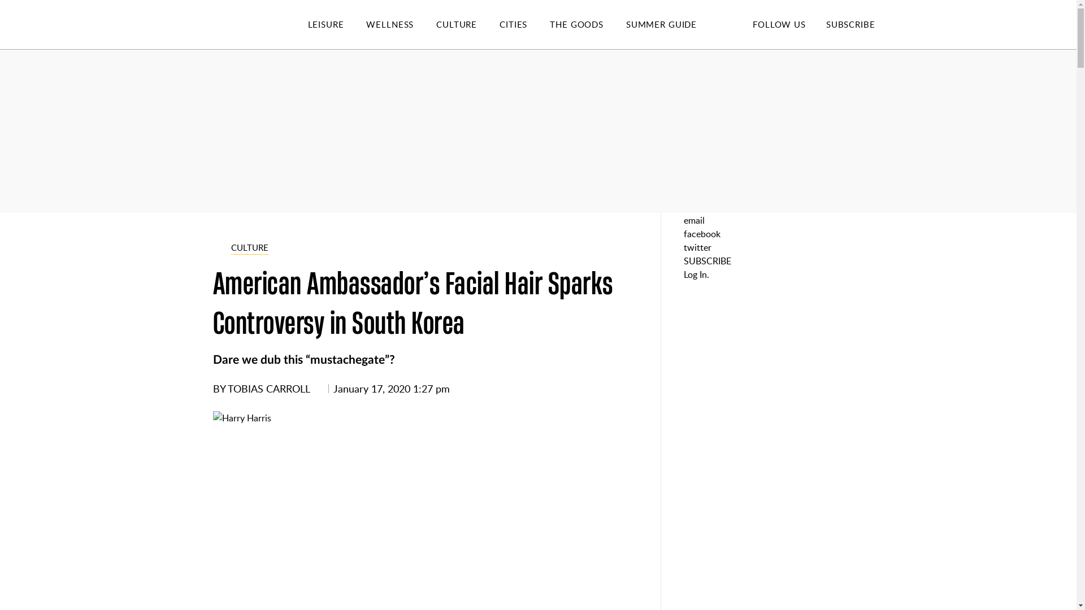 Image resolution: width=1085 pixels, height=610 pixels. I want to click on CULTURE, so click(467, 25).